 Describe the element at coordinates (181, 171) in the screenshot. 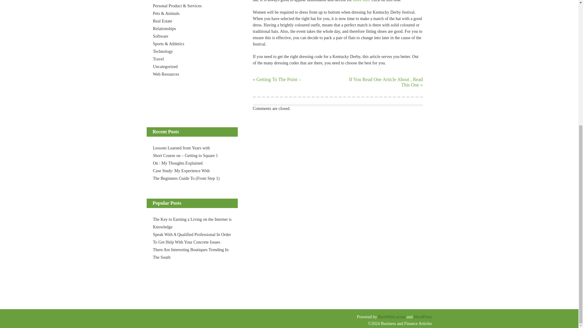

I see `Case Study: My Experience With` at that location.